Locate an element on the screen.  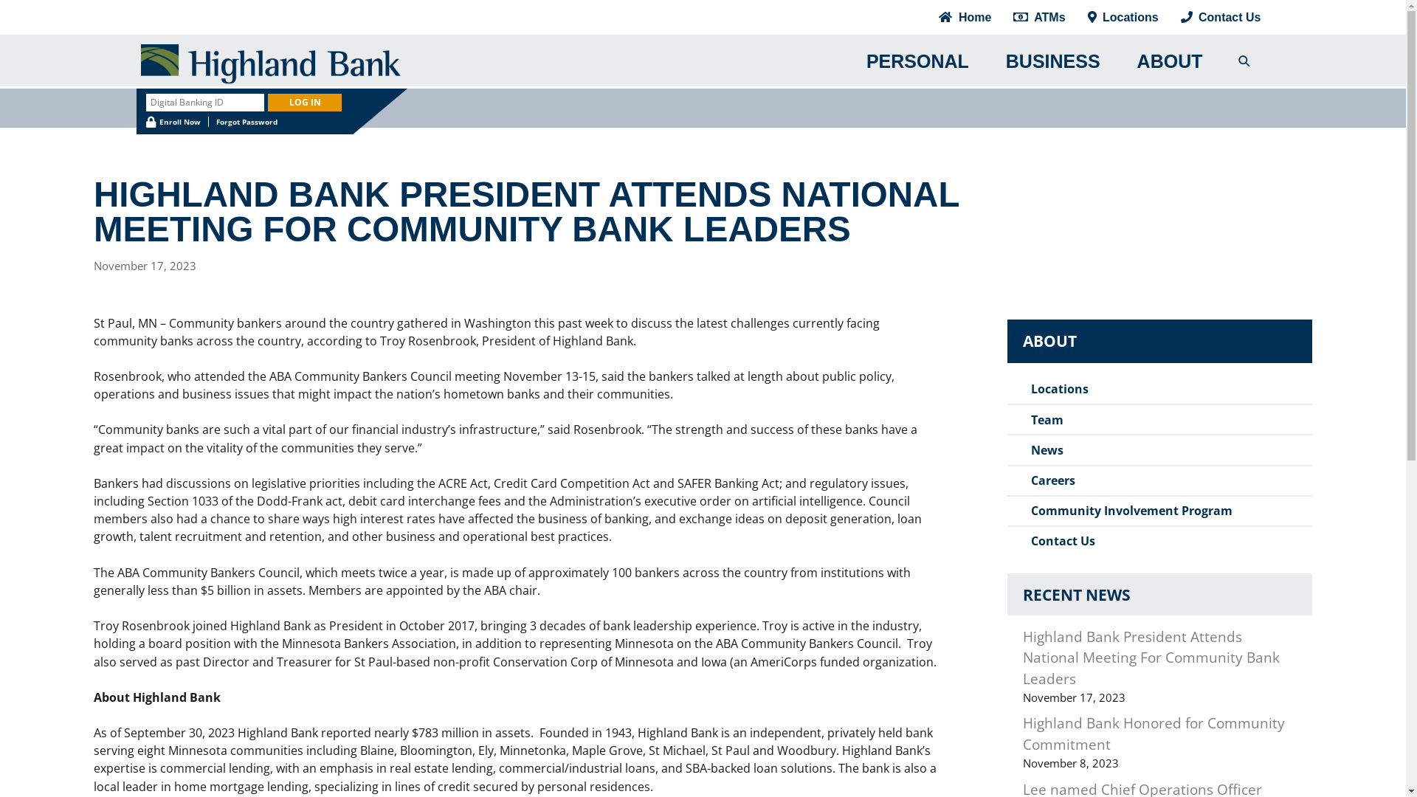
BUSINESS is located at coordinates (1053, 62).